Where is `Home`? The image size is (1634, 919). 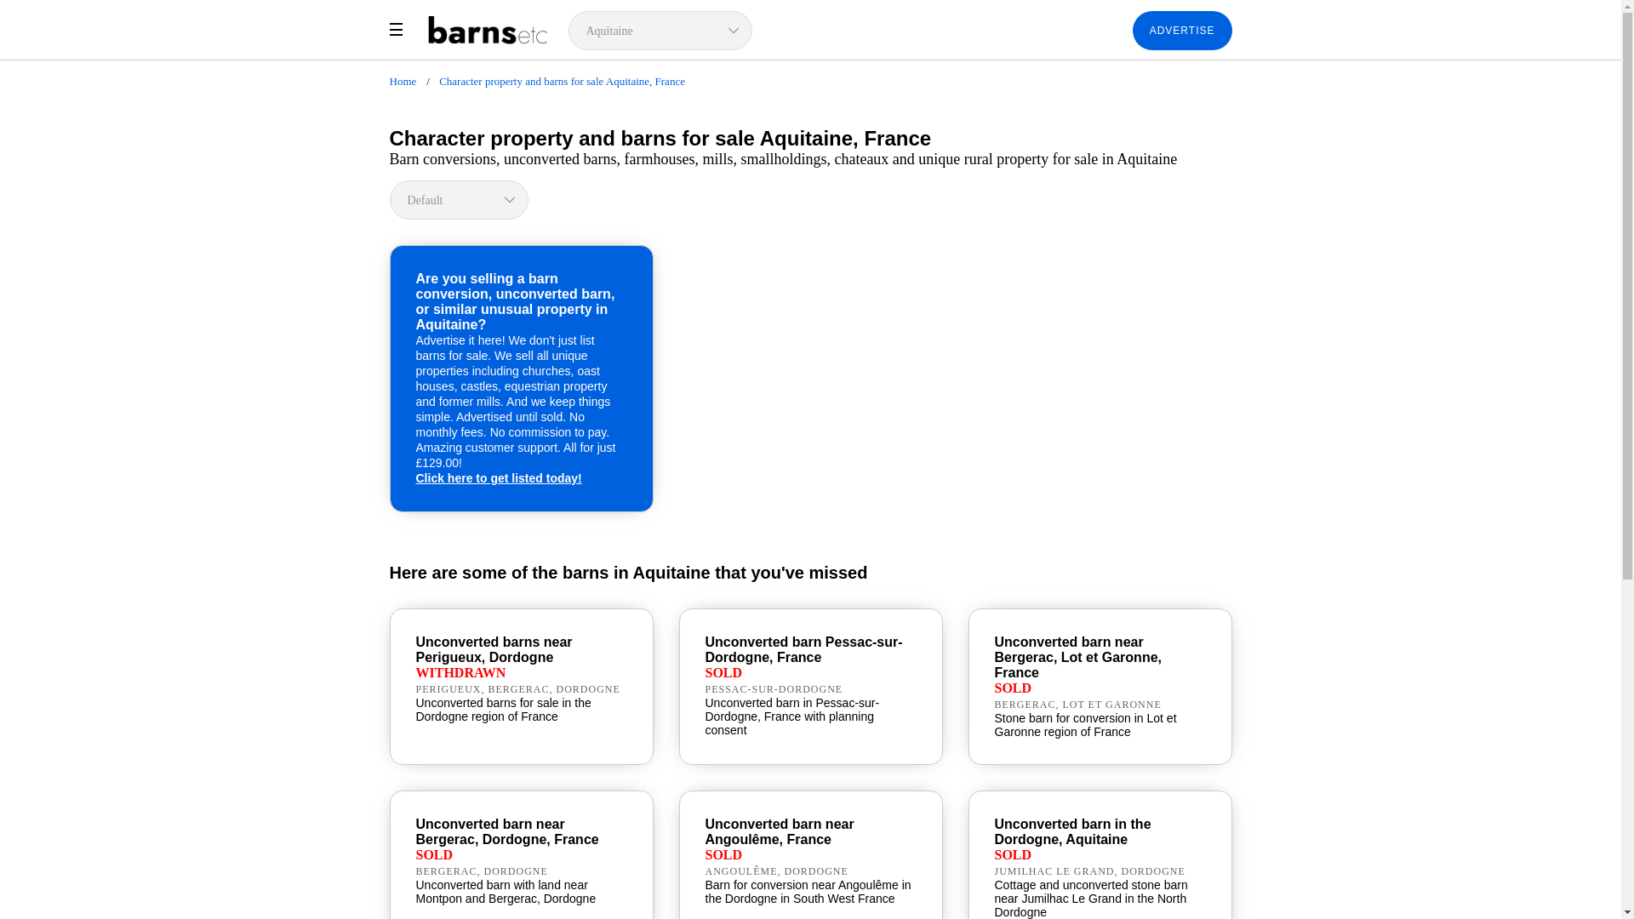 Home is located at coordinates (403, 80).